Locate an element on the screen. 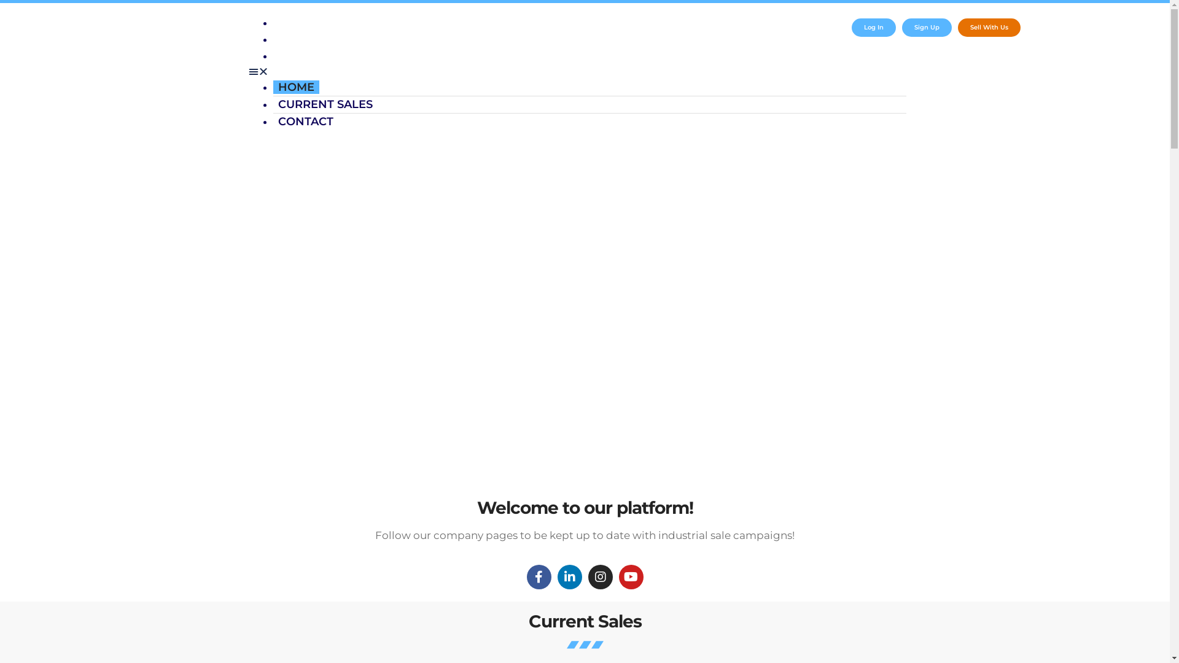  Sign Up is located at coordinates (927, 28).